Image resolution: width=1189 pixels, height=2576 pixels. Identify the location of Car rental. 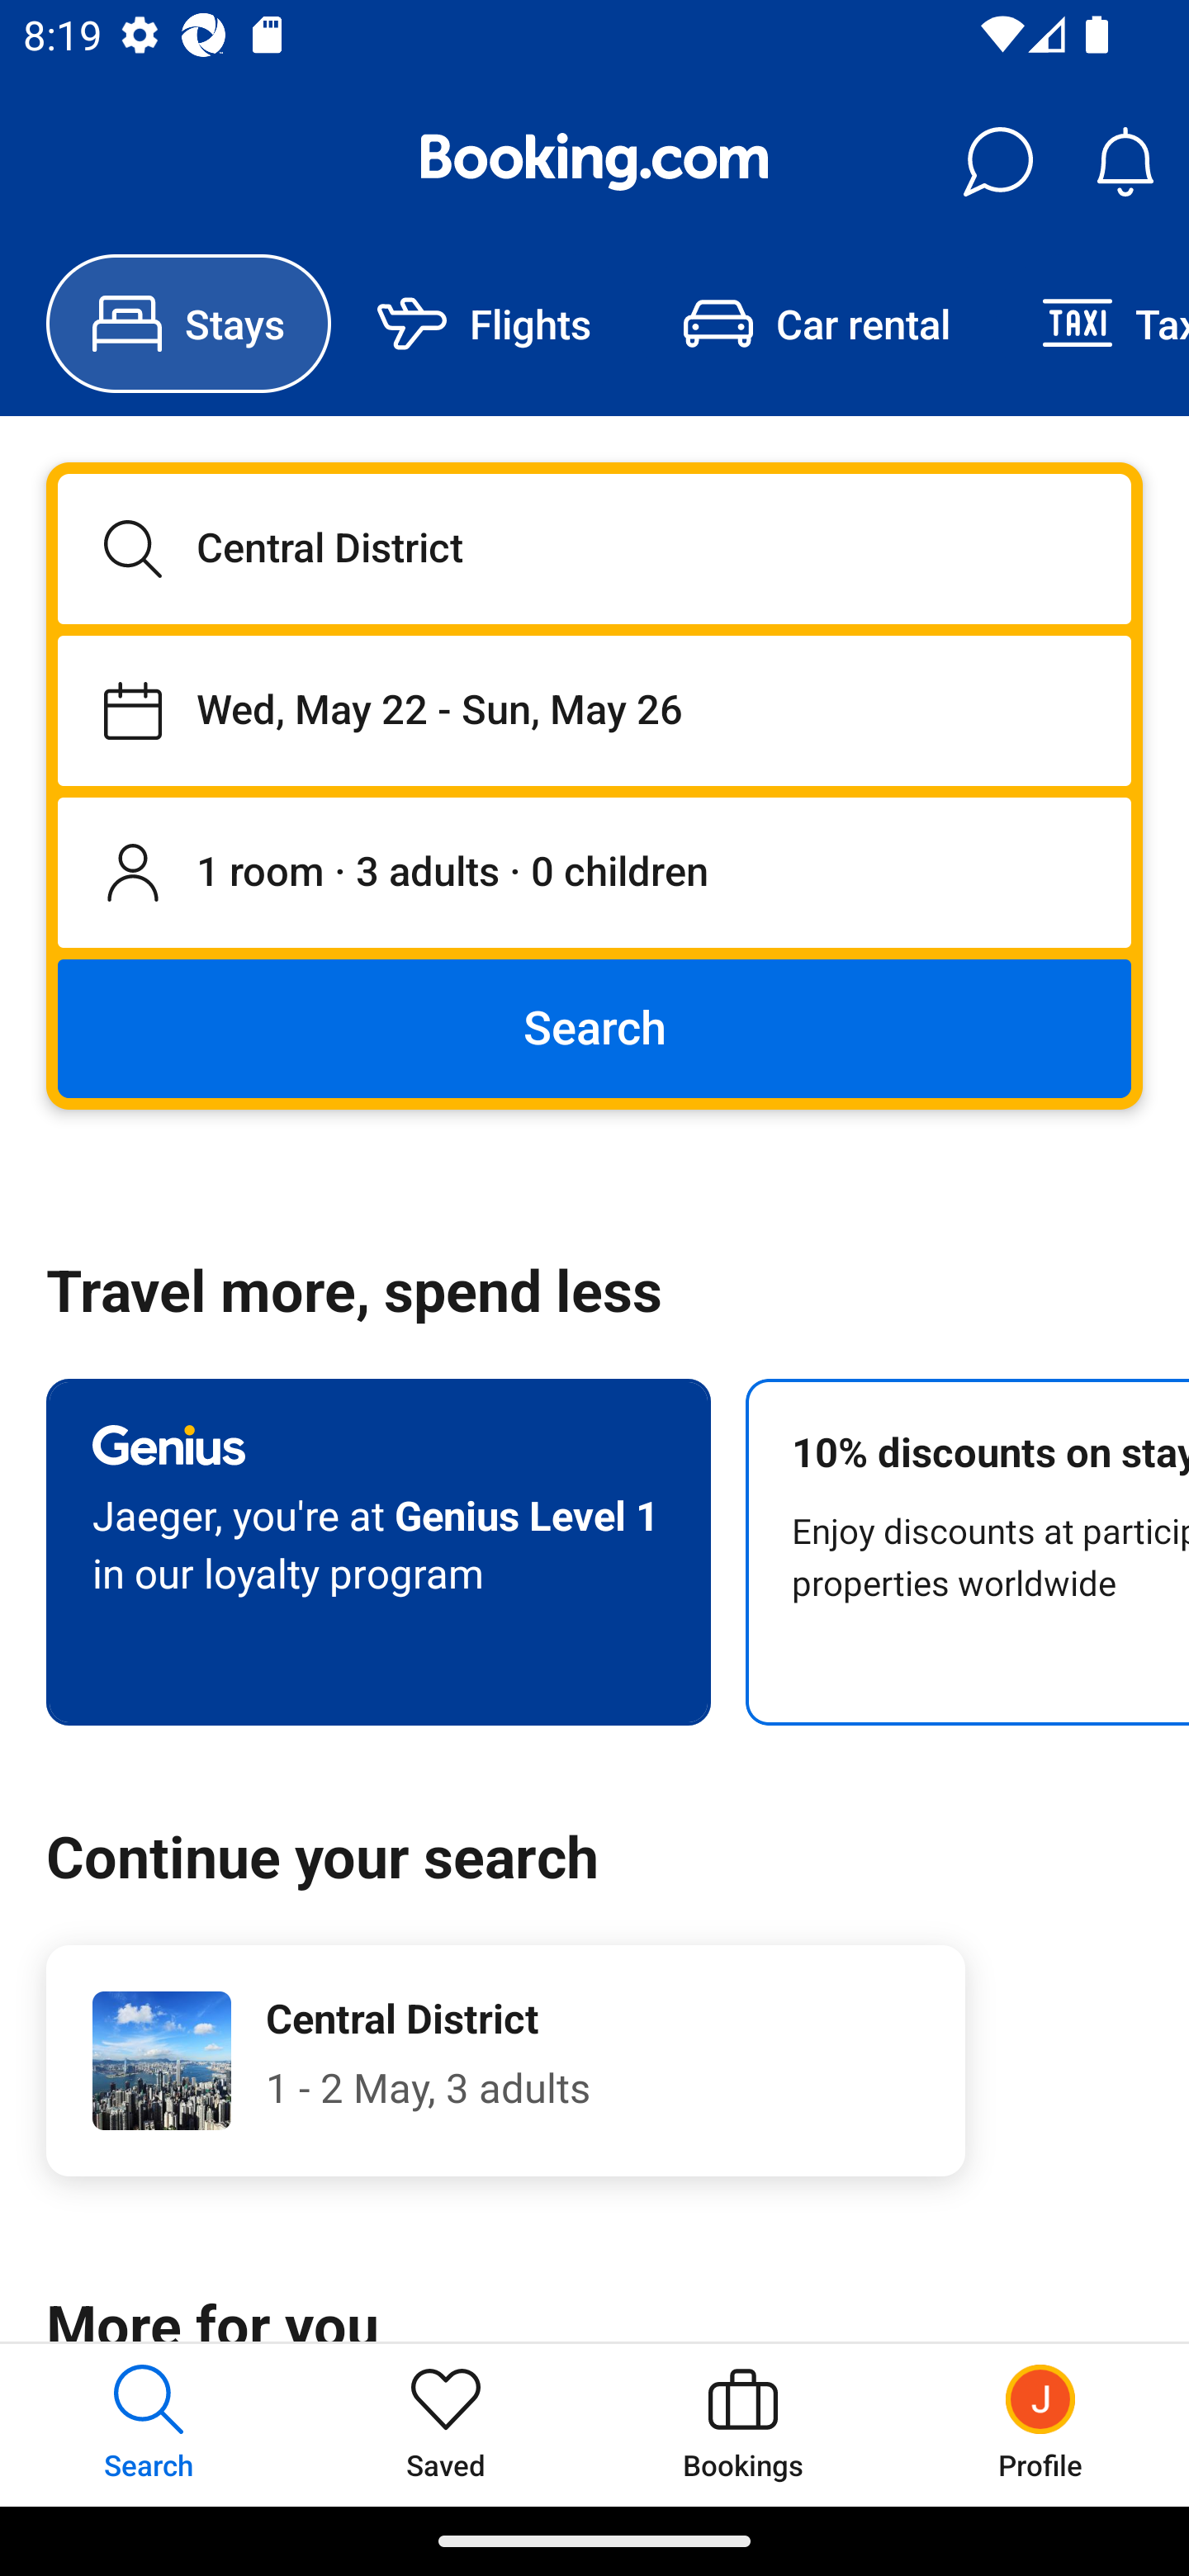
(816, 324).